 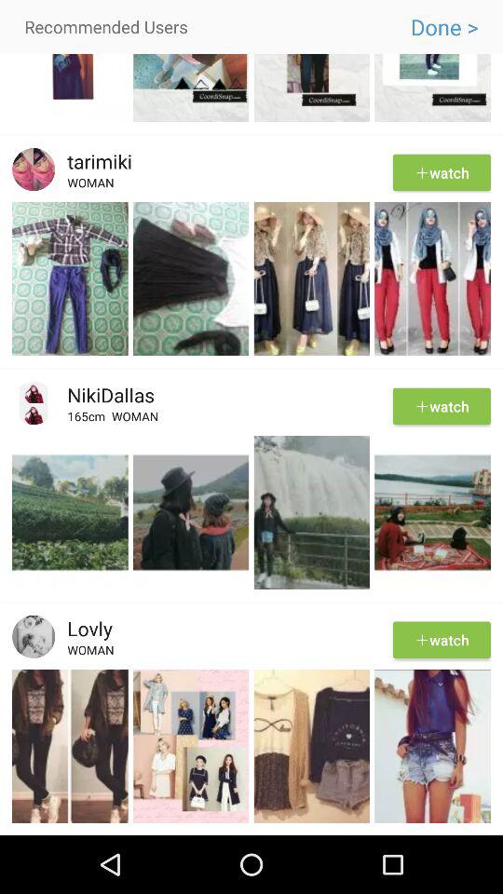 What do you see at coordinates (89, 419) in the screenshot?
I see `tap the item next to woman icon` at bounding box center [89, 419].